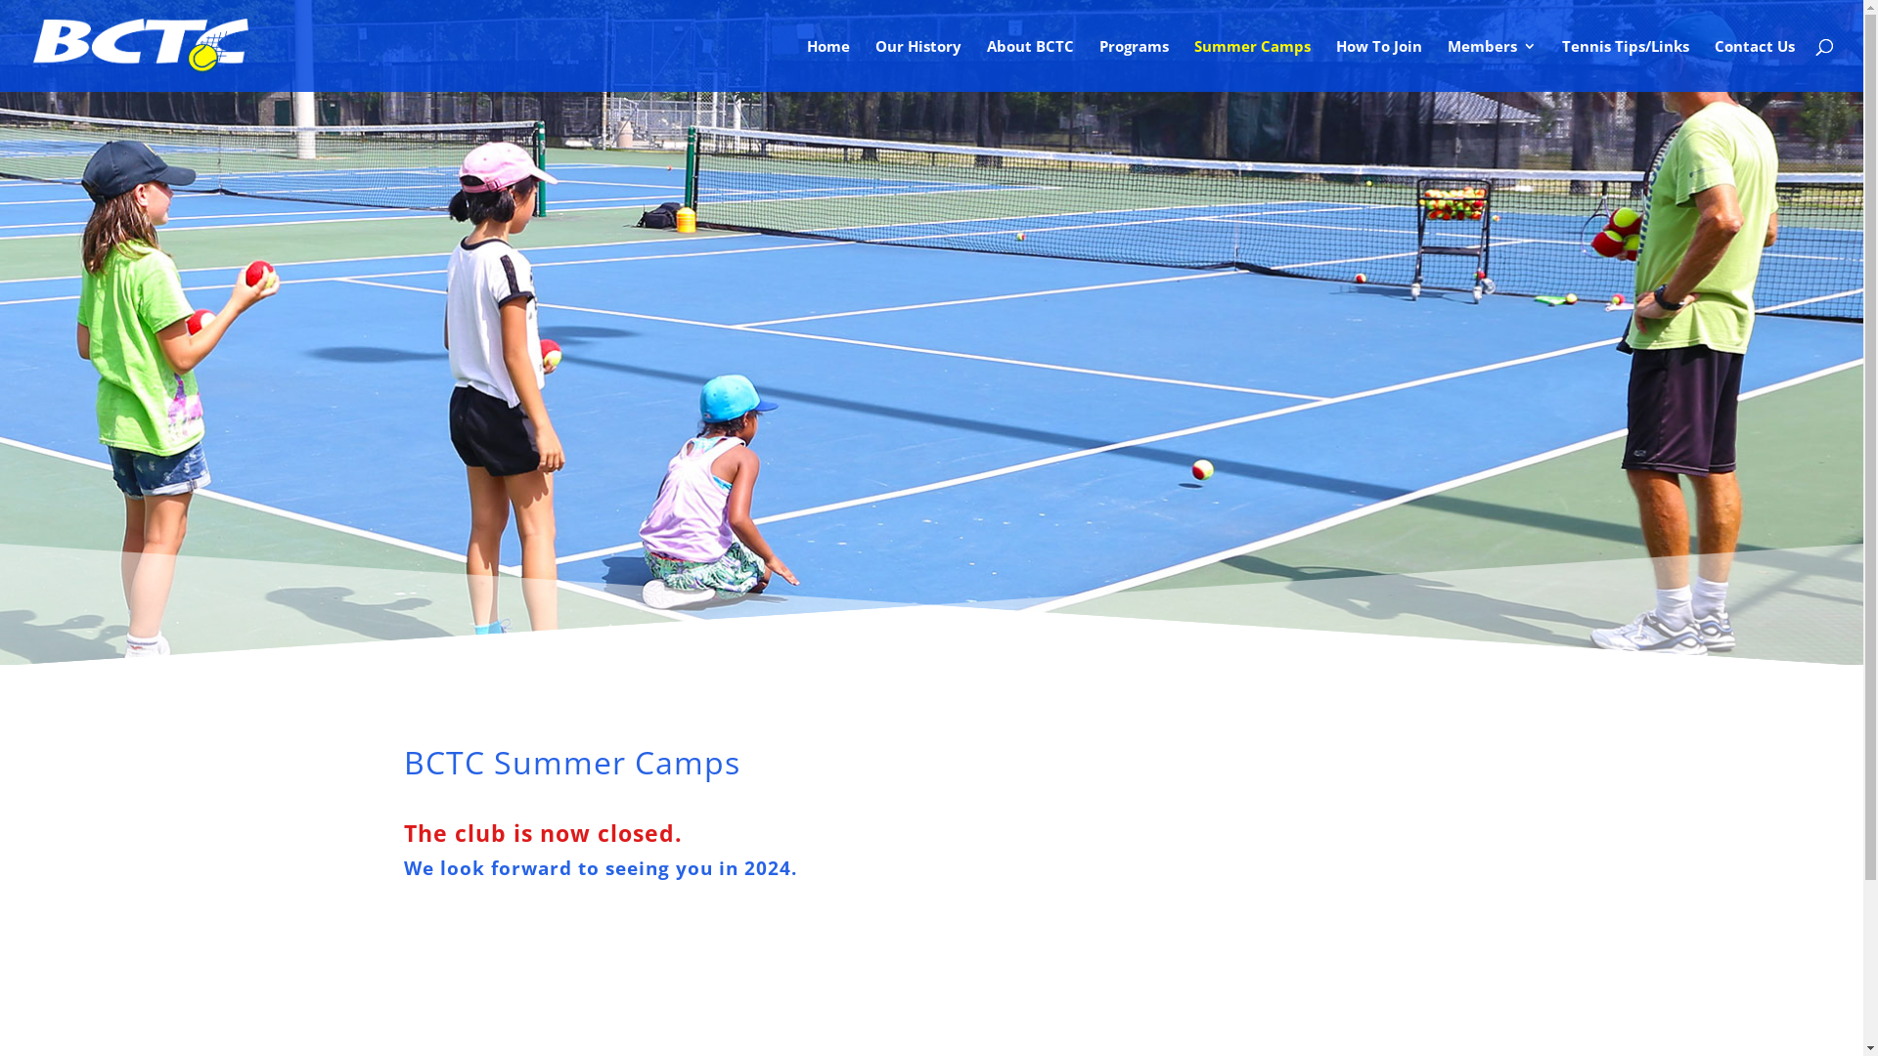 This screenshot has width=1878, height=1056. What do you see at coordinates (1755, 66) in the screenshot?
I see `Contact Us` at bounding box center [1755, 66].